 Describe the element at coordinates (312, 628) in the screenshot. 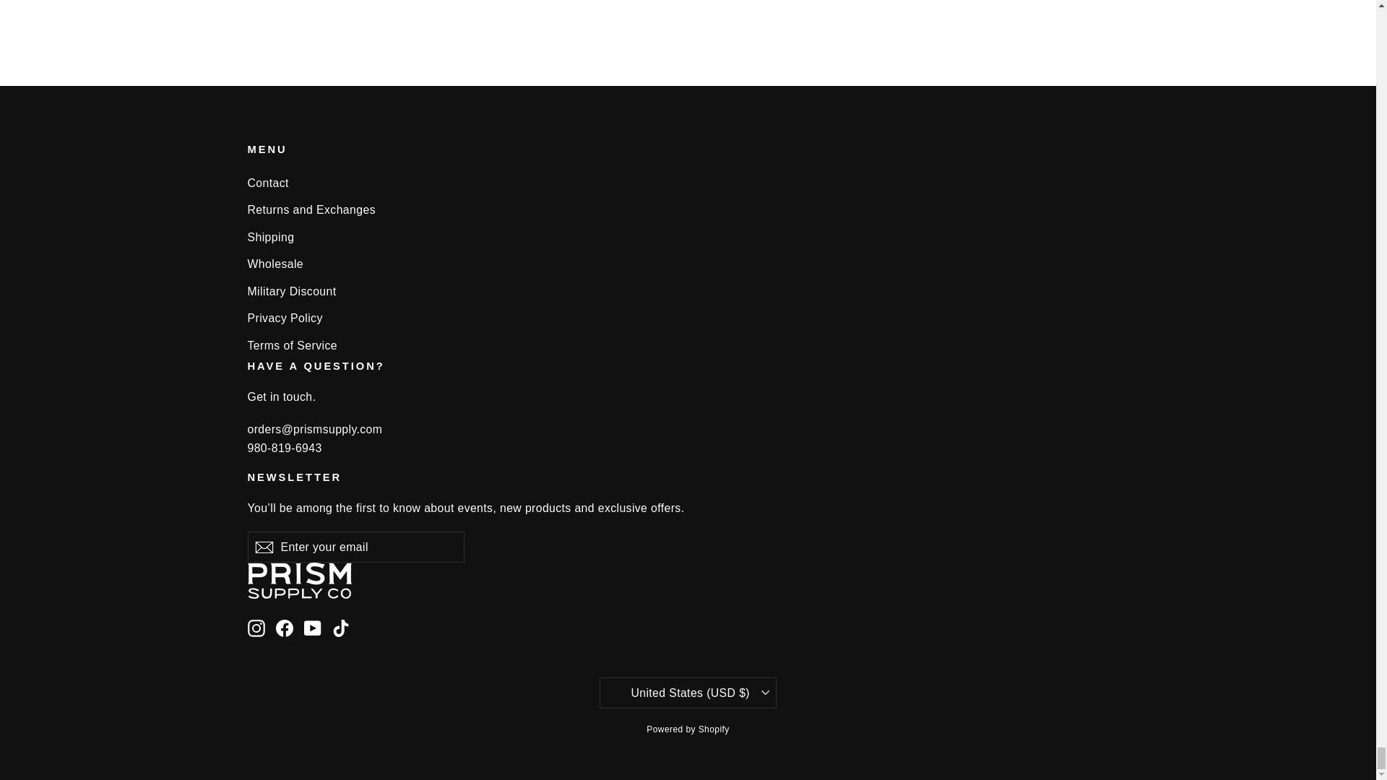

I see `Prism Supply on YouTube` at that location.